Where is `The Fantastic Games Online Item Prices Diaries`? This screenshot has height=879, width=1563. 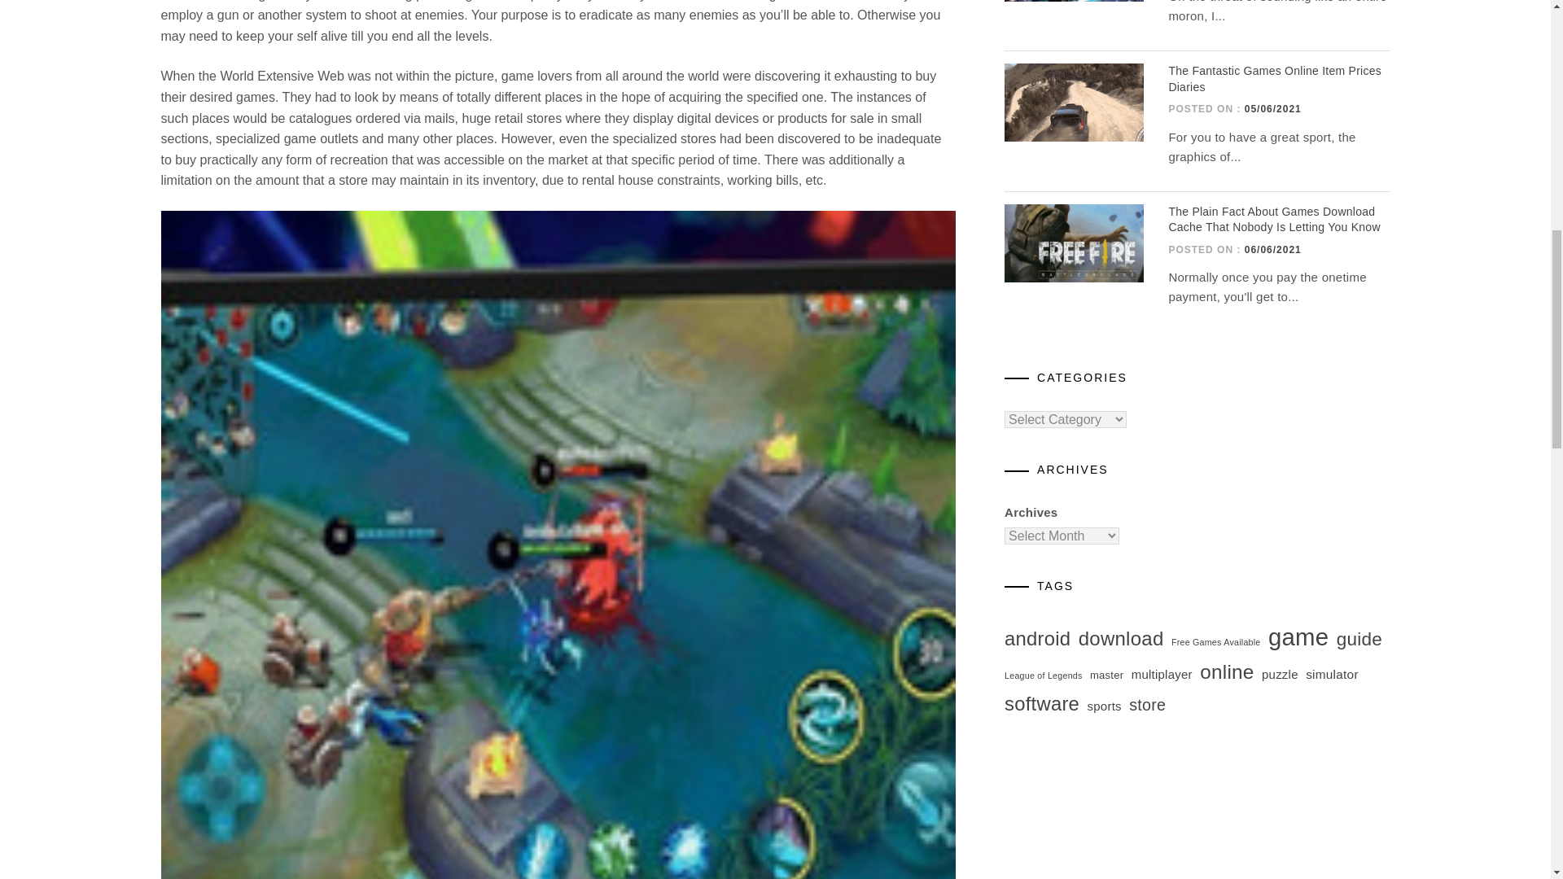
The Fantastic Games Online Item Prices Diaries is located at coordinates (1075, 102).